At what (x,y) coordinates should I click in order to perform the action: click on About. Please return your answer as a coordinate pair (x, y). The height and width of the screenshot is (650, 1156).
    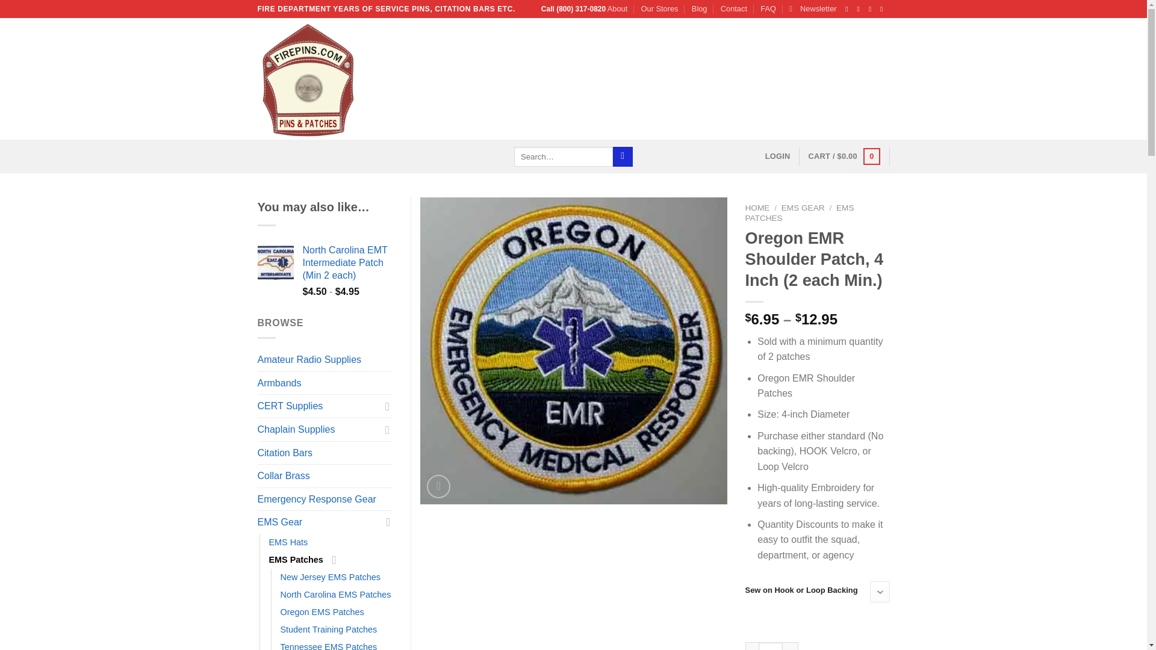
    Looking at the image, I should click on (618, 9).